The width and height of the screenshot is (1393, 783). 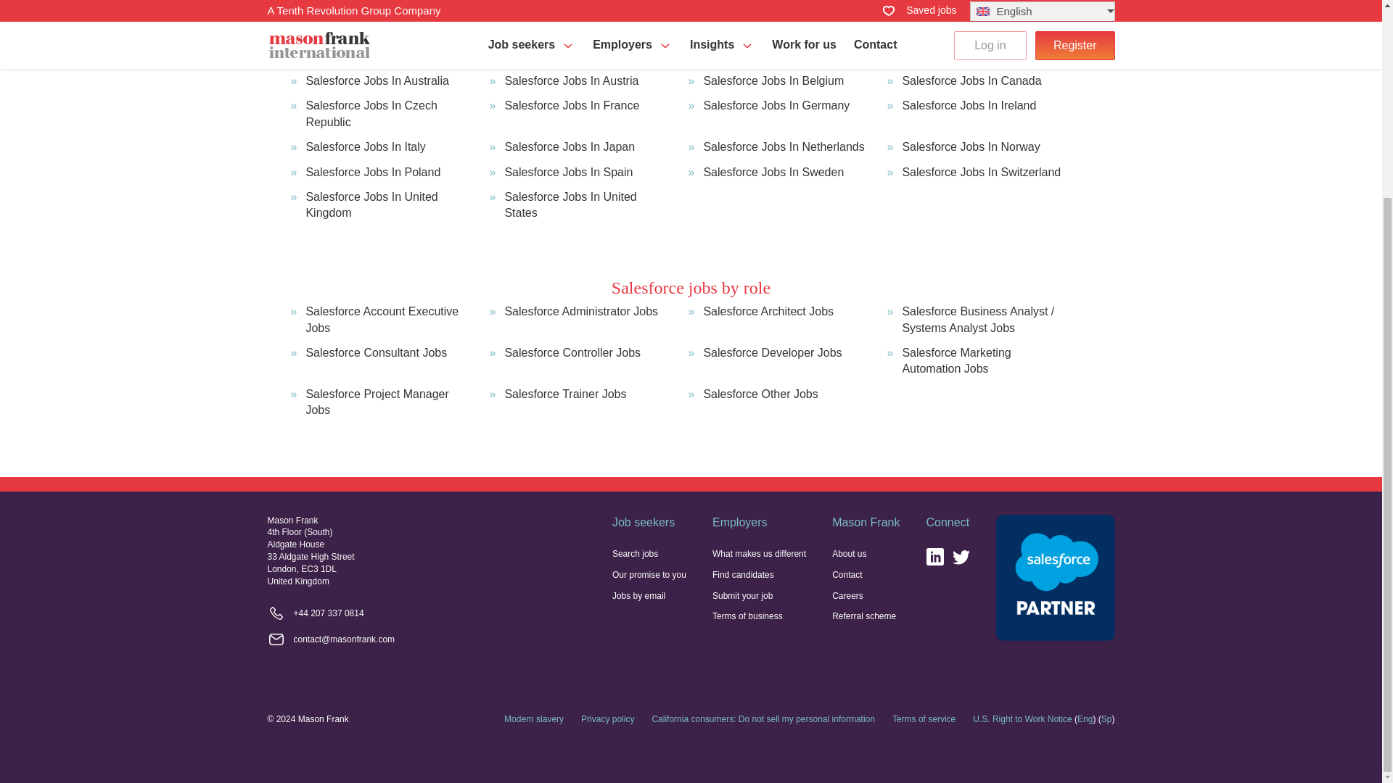 I want to click on Salesforce Jobs In Germany, so click(x=776, y=115).